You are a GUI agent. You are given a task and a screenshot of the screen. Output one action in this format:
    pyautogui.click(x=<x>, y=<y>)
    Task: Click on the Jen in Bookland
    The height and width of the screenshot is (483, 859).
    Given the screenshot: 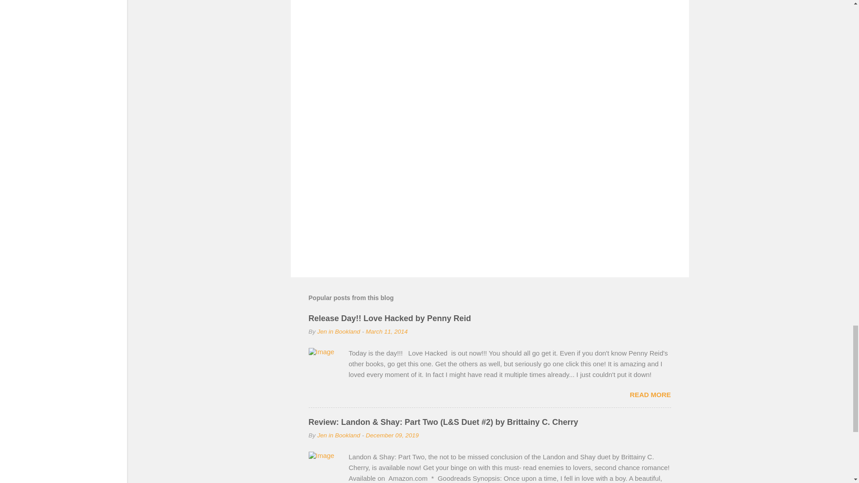 What is the action you would take?
    pyautogui.click(x=338, y=332)
    